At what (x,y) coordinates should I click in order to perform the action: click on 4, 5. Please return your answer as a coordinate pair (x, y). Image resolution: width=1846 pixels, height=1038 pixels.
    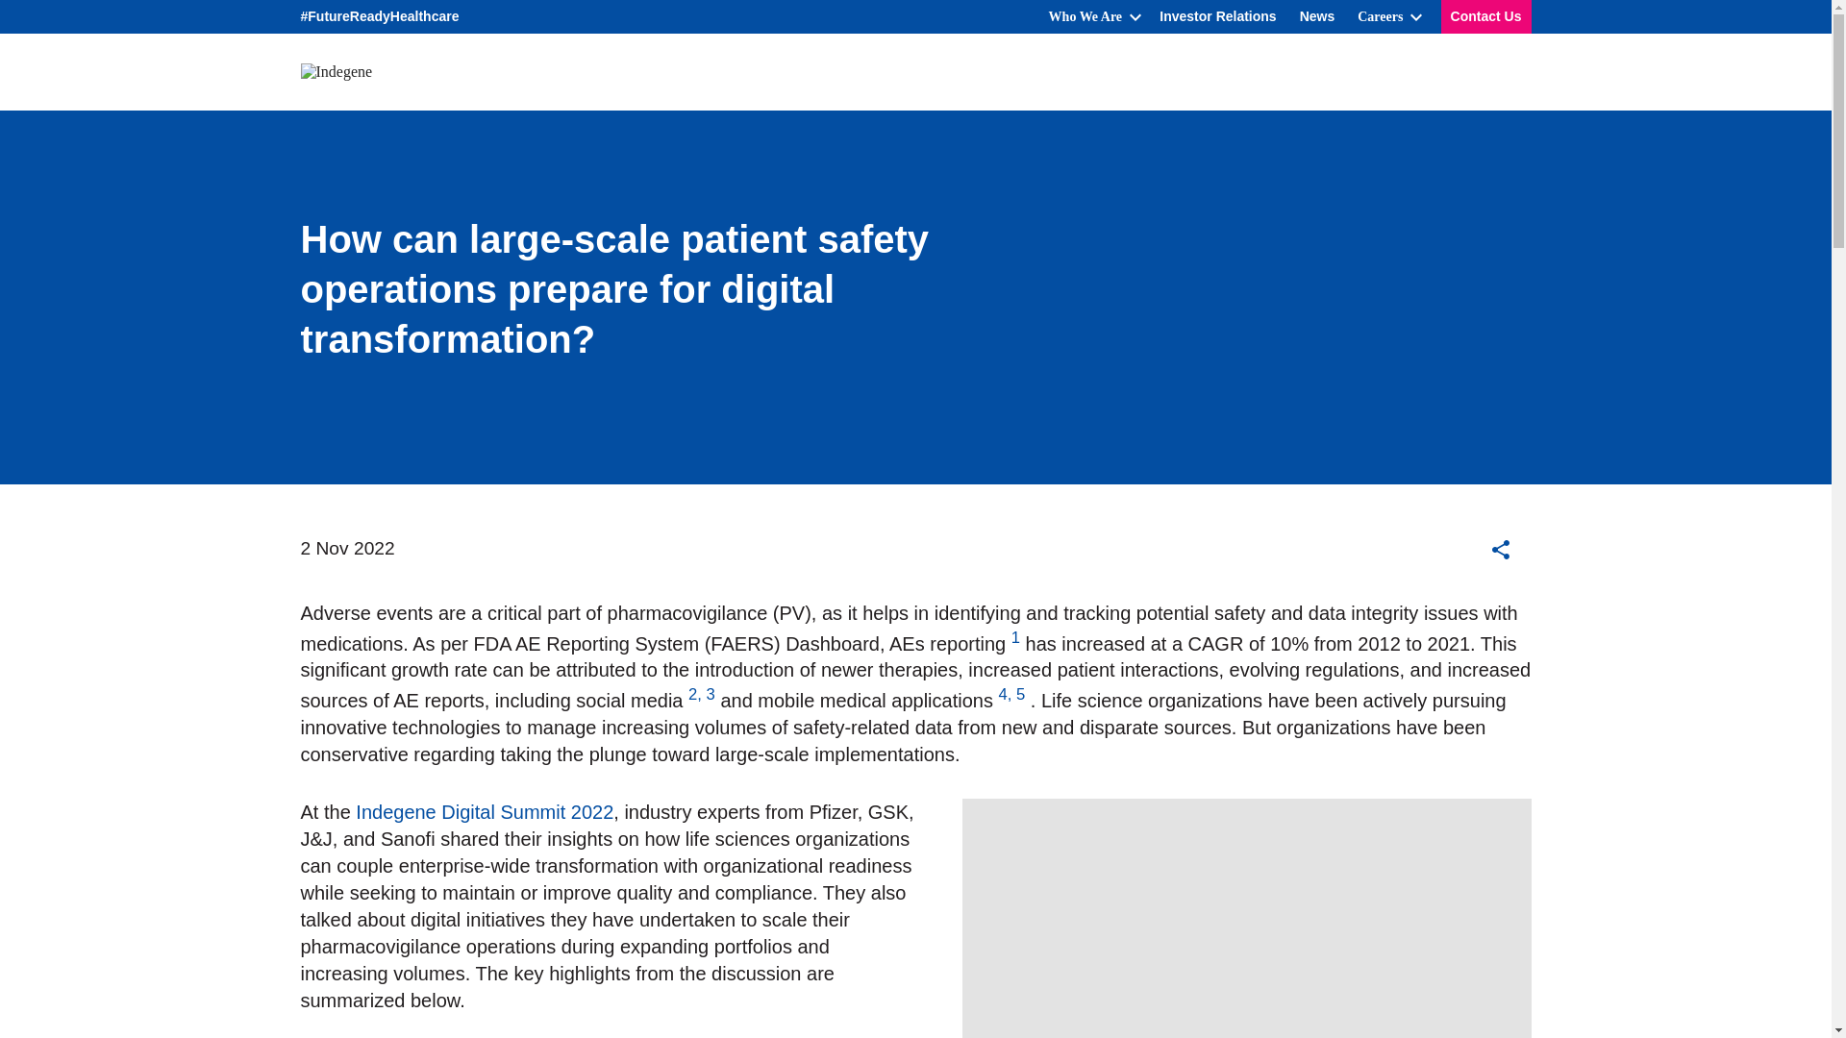
    Looking at the image, I should click on (1011, 694).